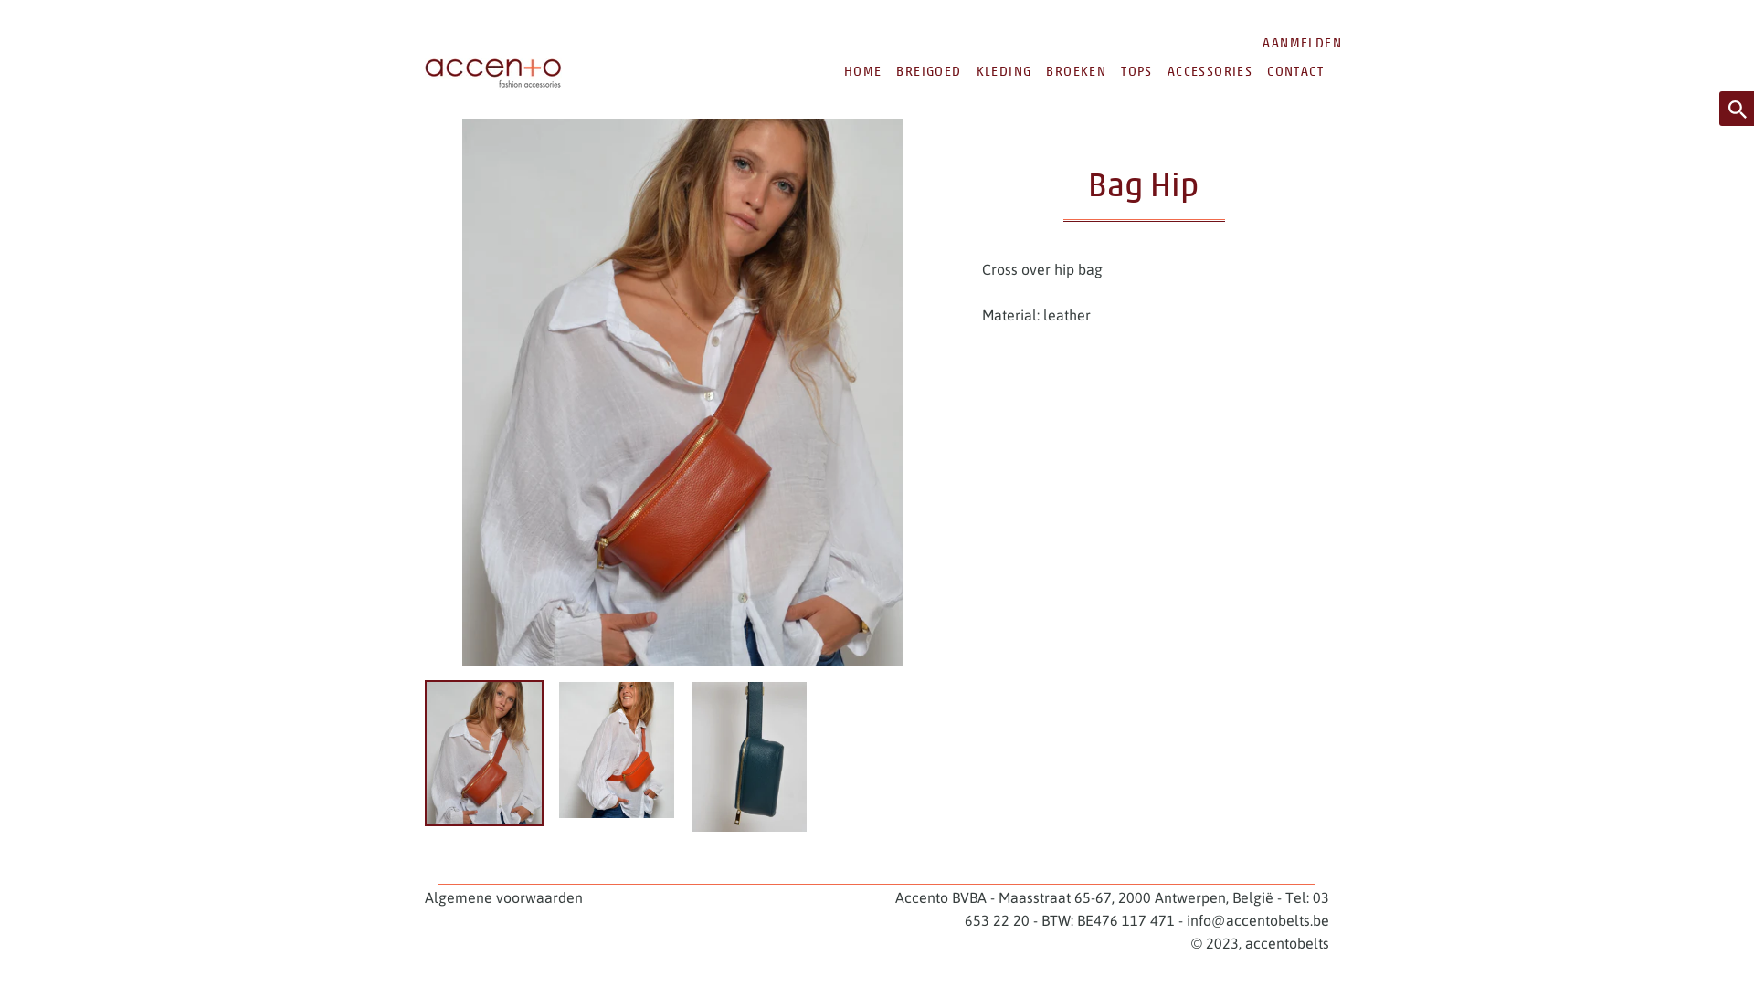 This screenshot has height=986, width=1754. I want to click on TOPS, so click(1136, 71).